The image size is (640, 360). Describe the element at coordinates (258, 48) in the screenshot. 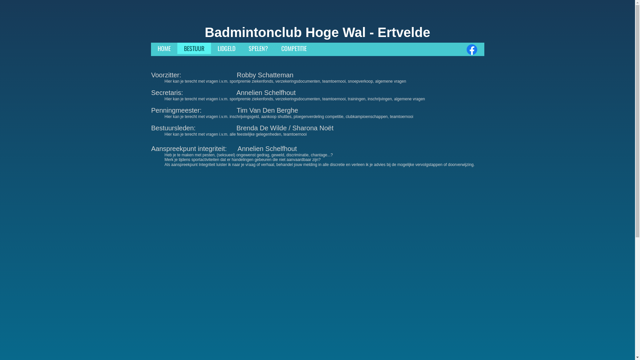

I see `SPELEN?` at that location.